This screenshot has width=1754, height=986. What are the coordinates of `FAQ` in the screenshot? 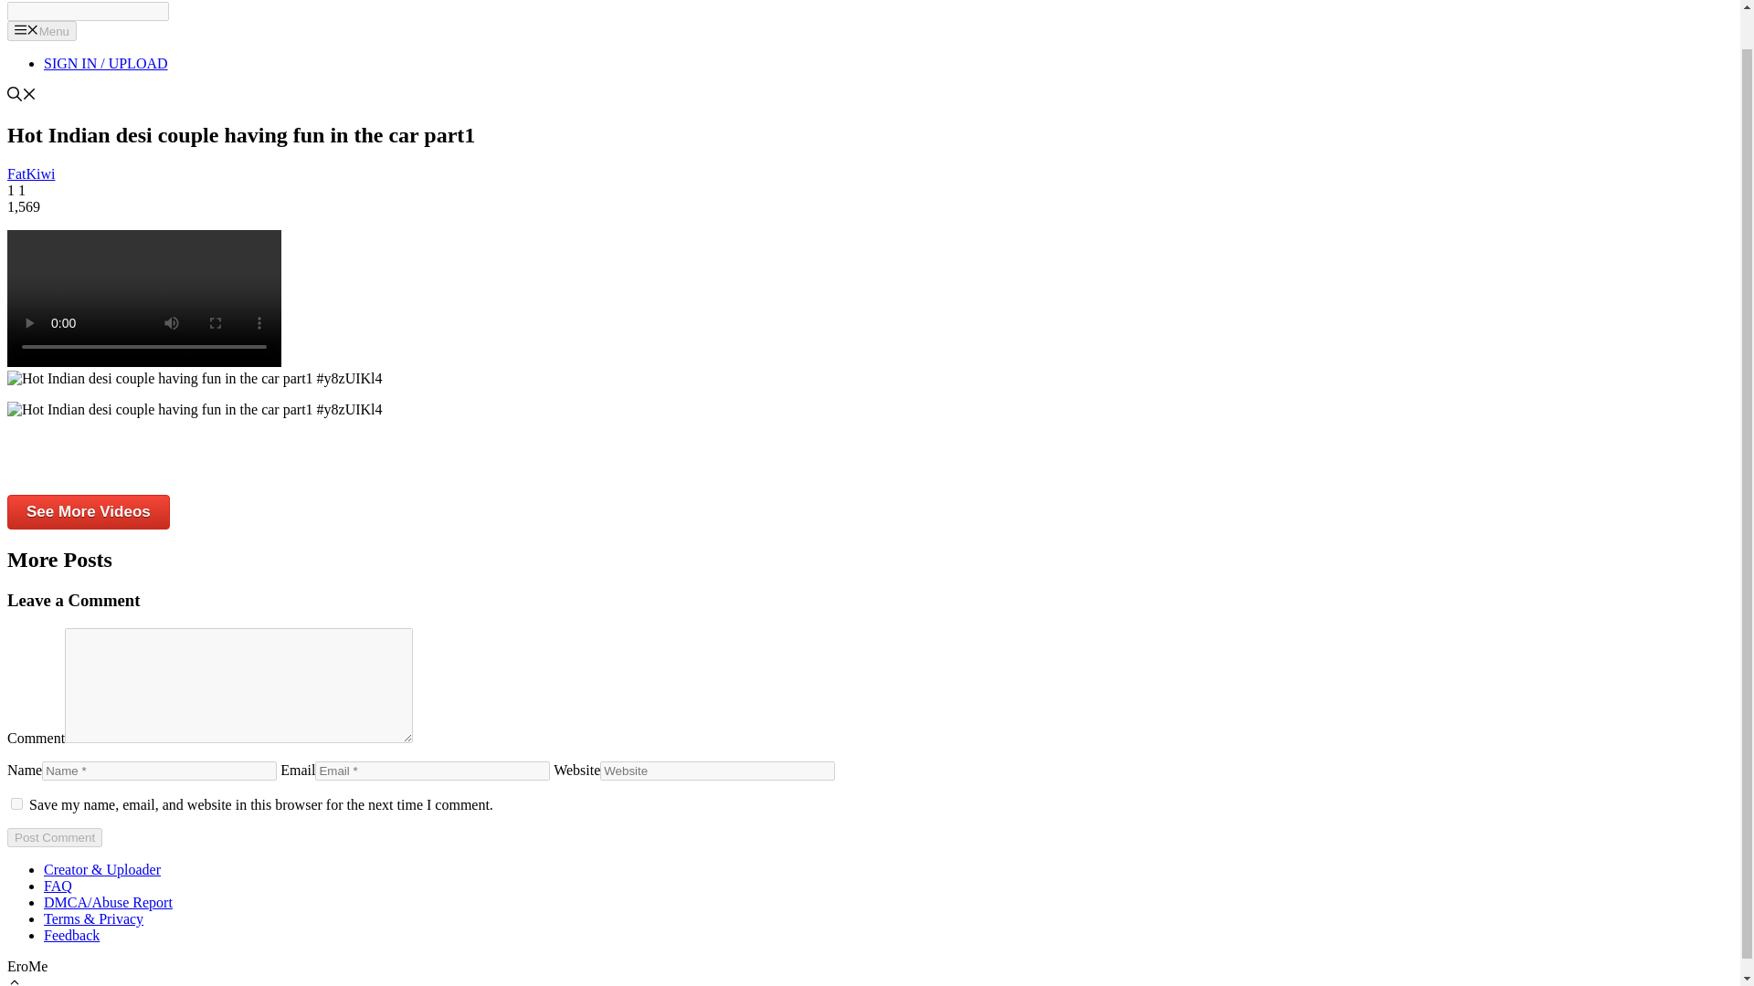 It's located at (58, 886).